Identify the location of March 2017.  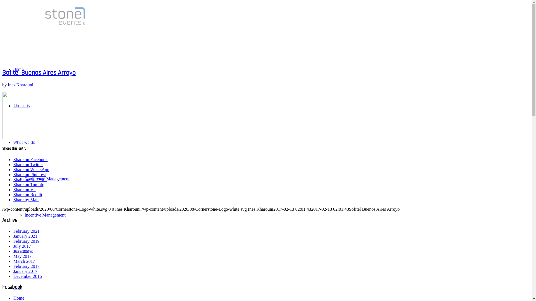
(24, 261).